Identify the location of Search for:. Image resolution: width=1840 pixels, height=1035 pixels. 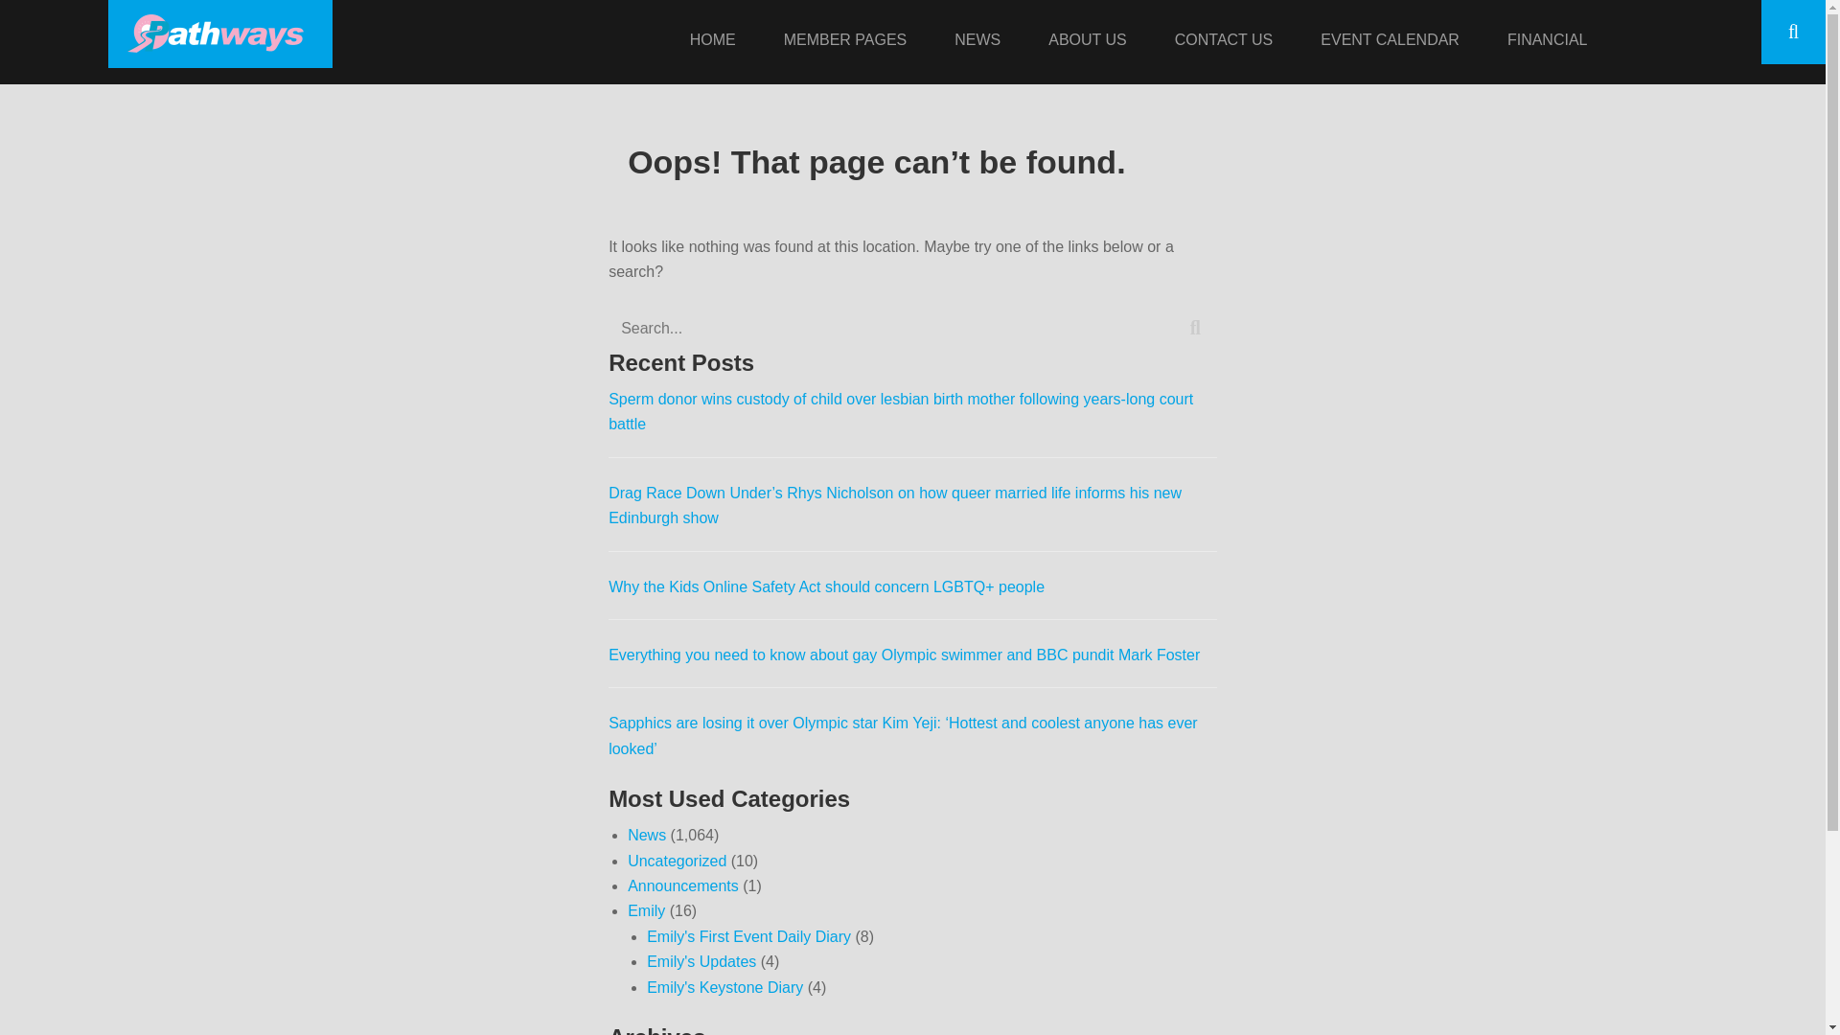
(912, 328).